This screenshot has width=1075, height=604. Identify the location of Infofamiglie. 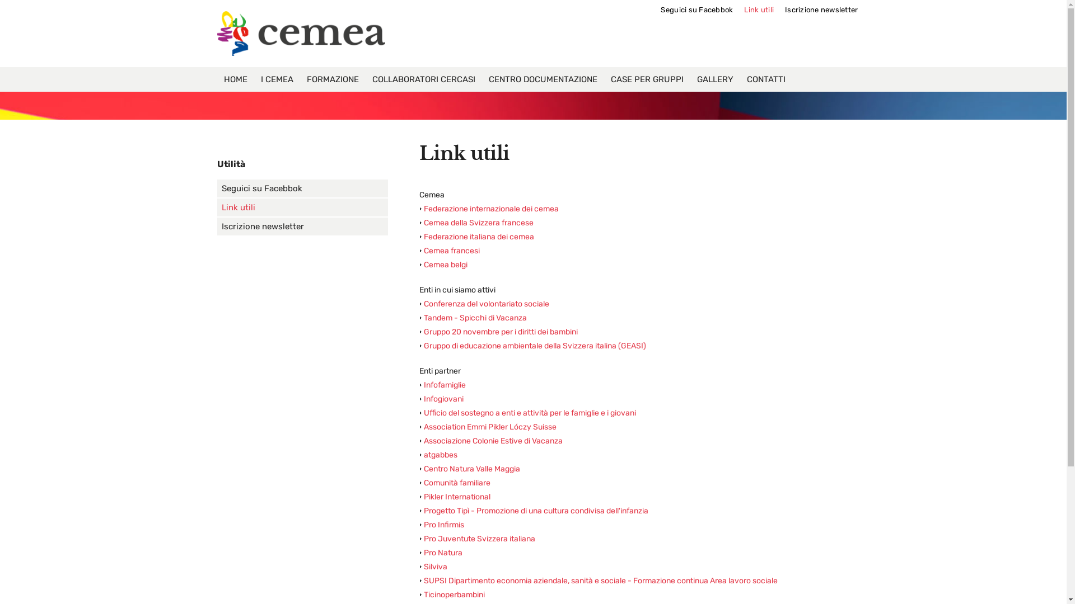
(445, 385).